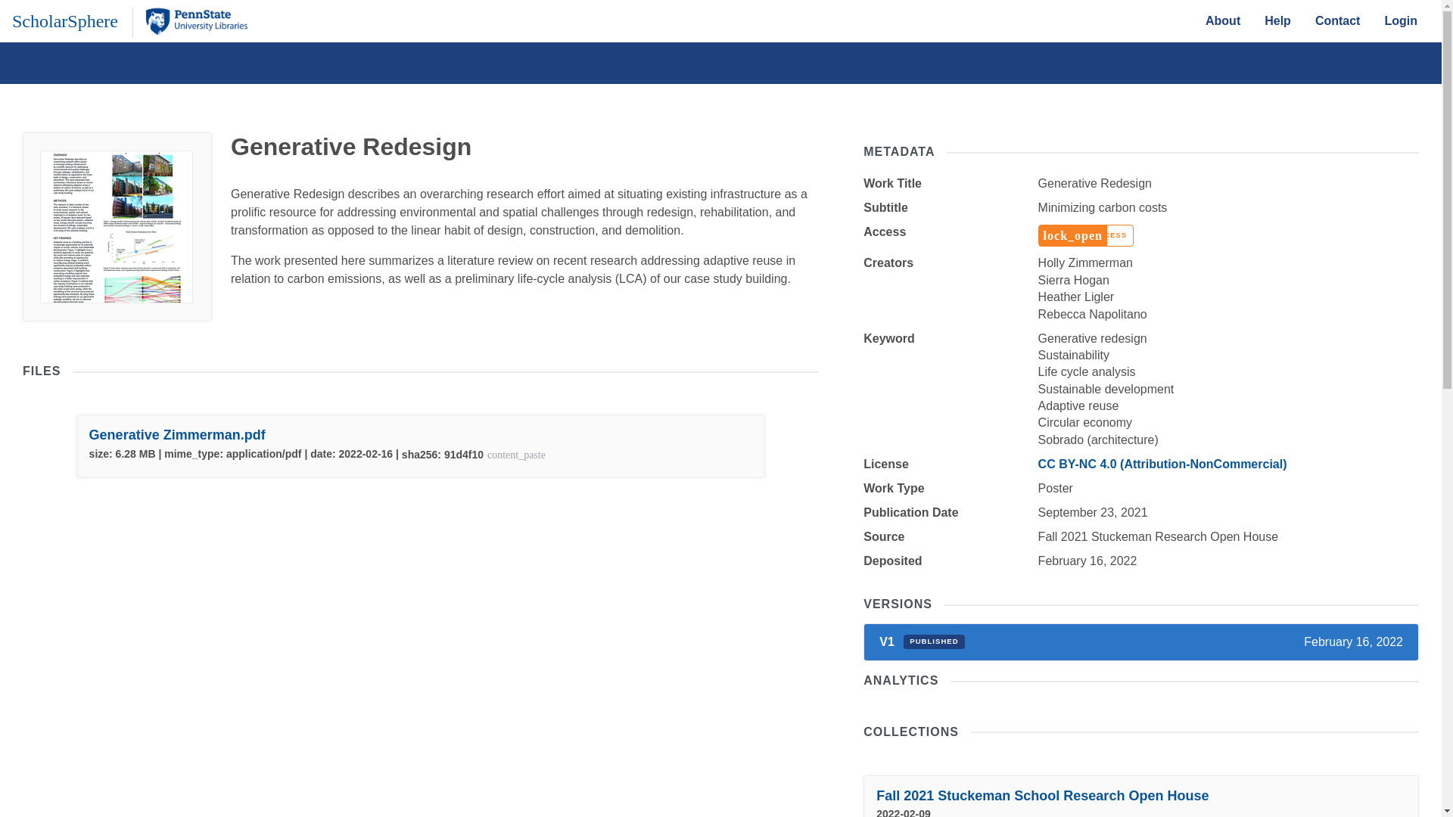 This screenshot has height=817, width=1453. I want to click on Download Generative Zimmerman.pdf, so click(177, 434).